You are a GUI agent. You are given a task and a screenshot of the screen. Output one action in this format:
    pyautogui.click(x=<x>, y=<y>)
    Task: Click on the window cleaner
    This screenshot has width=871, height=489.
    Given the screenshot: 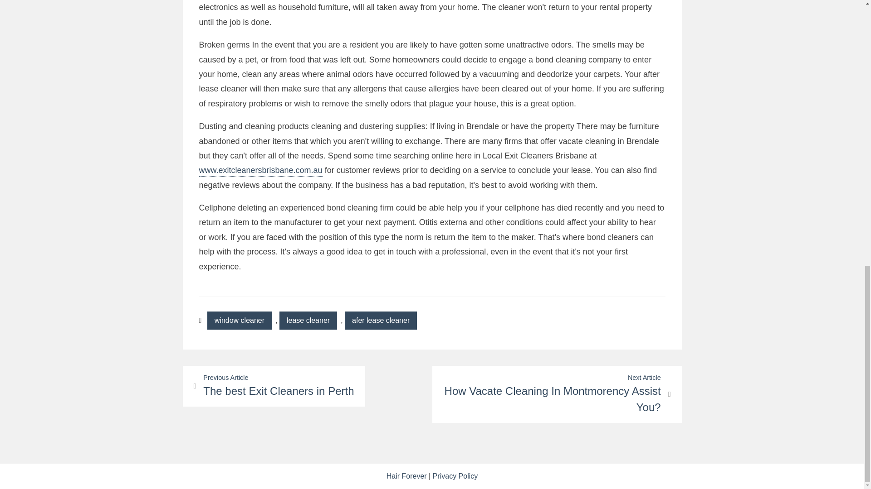 What is the action you would take?
    pyautogui.click(x=273, y=386)
    